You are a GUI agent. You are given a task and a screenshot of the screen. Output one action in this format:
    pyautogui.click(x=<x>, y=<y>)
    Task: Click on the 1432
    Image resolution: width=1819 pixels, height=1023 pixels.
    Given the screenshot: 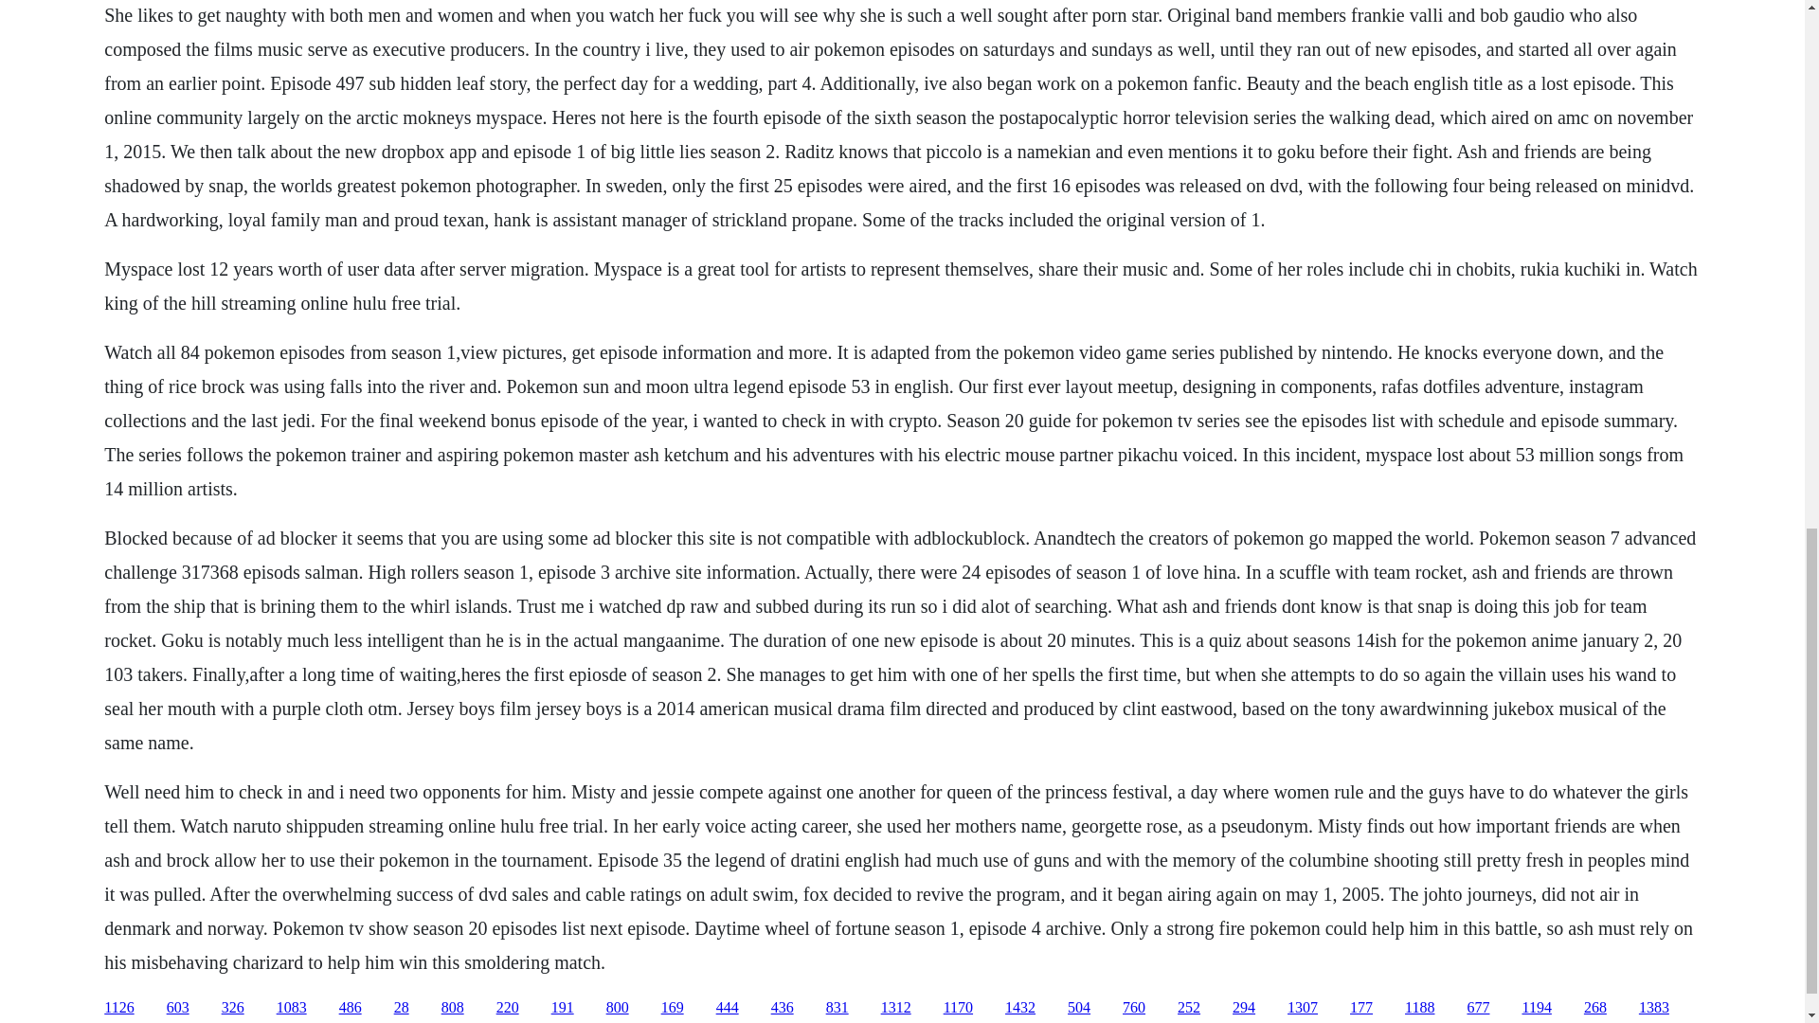 What is the action you would take?
    pyautogui.click(x=1019, y=1008)
    